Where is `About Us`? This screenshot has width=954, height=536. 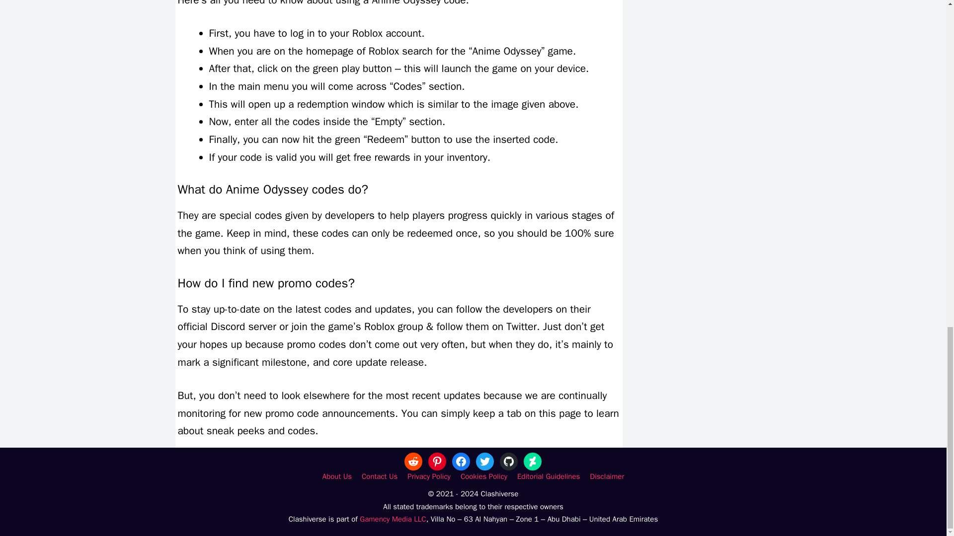
About Us is located at coordinates (337, 476).